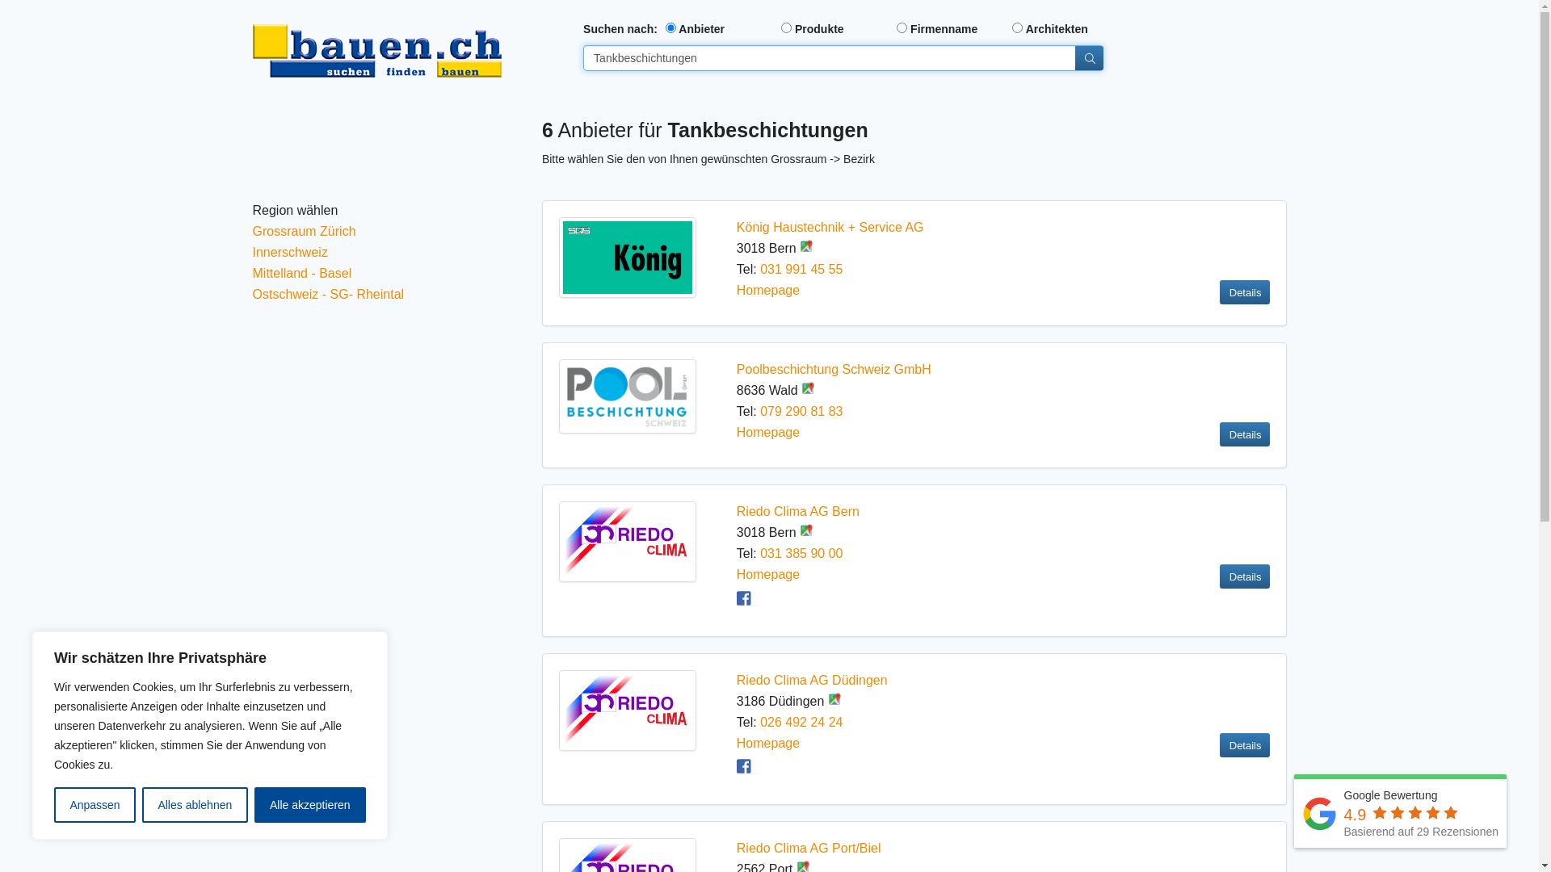  Describe the element at coordinates (809, 848) in the screenshot. I see `Riedo Clima AG Port/Biel` at that location.